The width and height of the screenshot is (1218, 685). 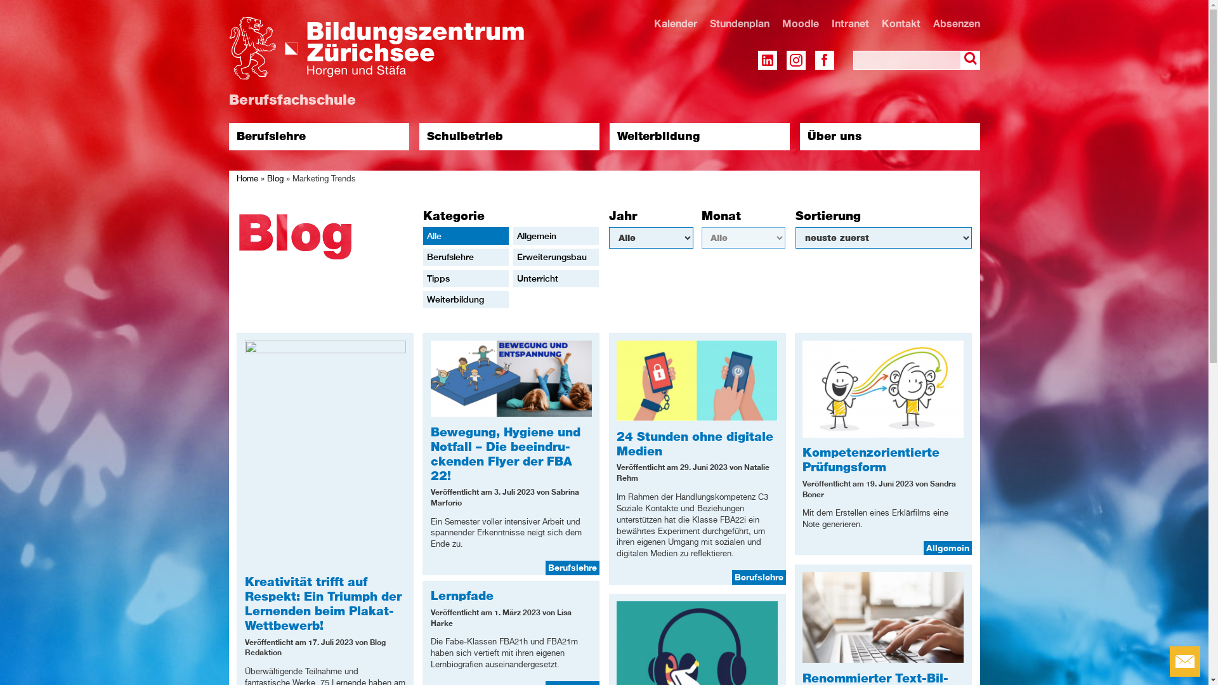 What do you see at coordinates (956, 23) in the screenshot?
I see `Absenzen` at bounding box center [956, 23].